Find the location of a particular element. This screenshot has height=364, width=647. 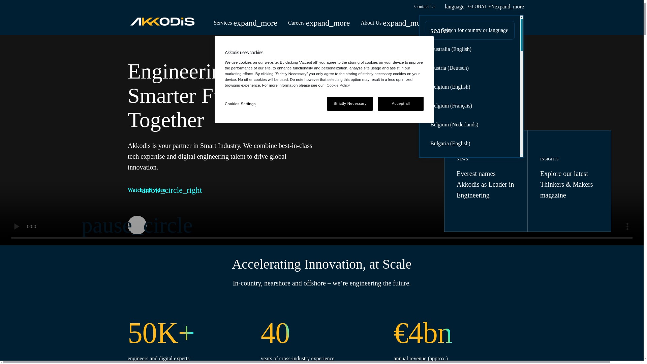

Change country to Czech Republic and language to en is located at coordinates (470, 219).